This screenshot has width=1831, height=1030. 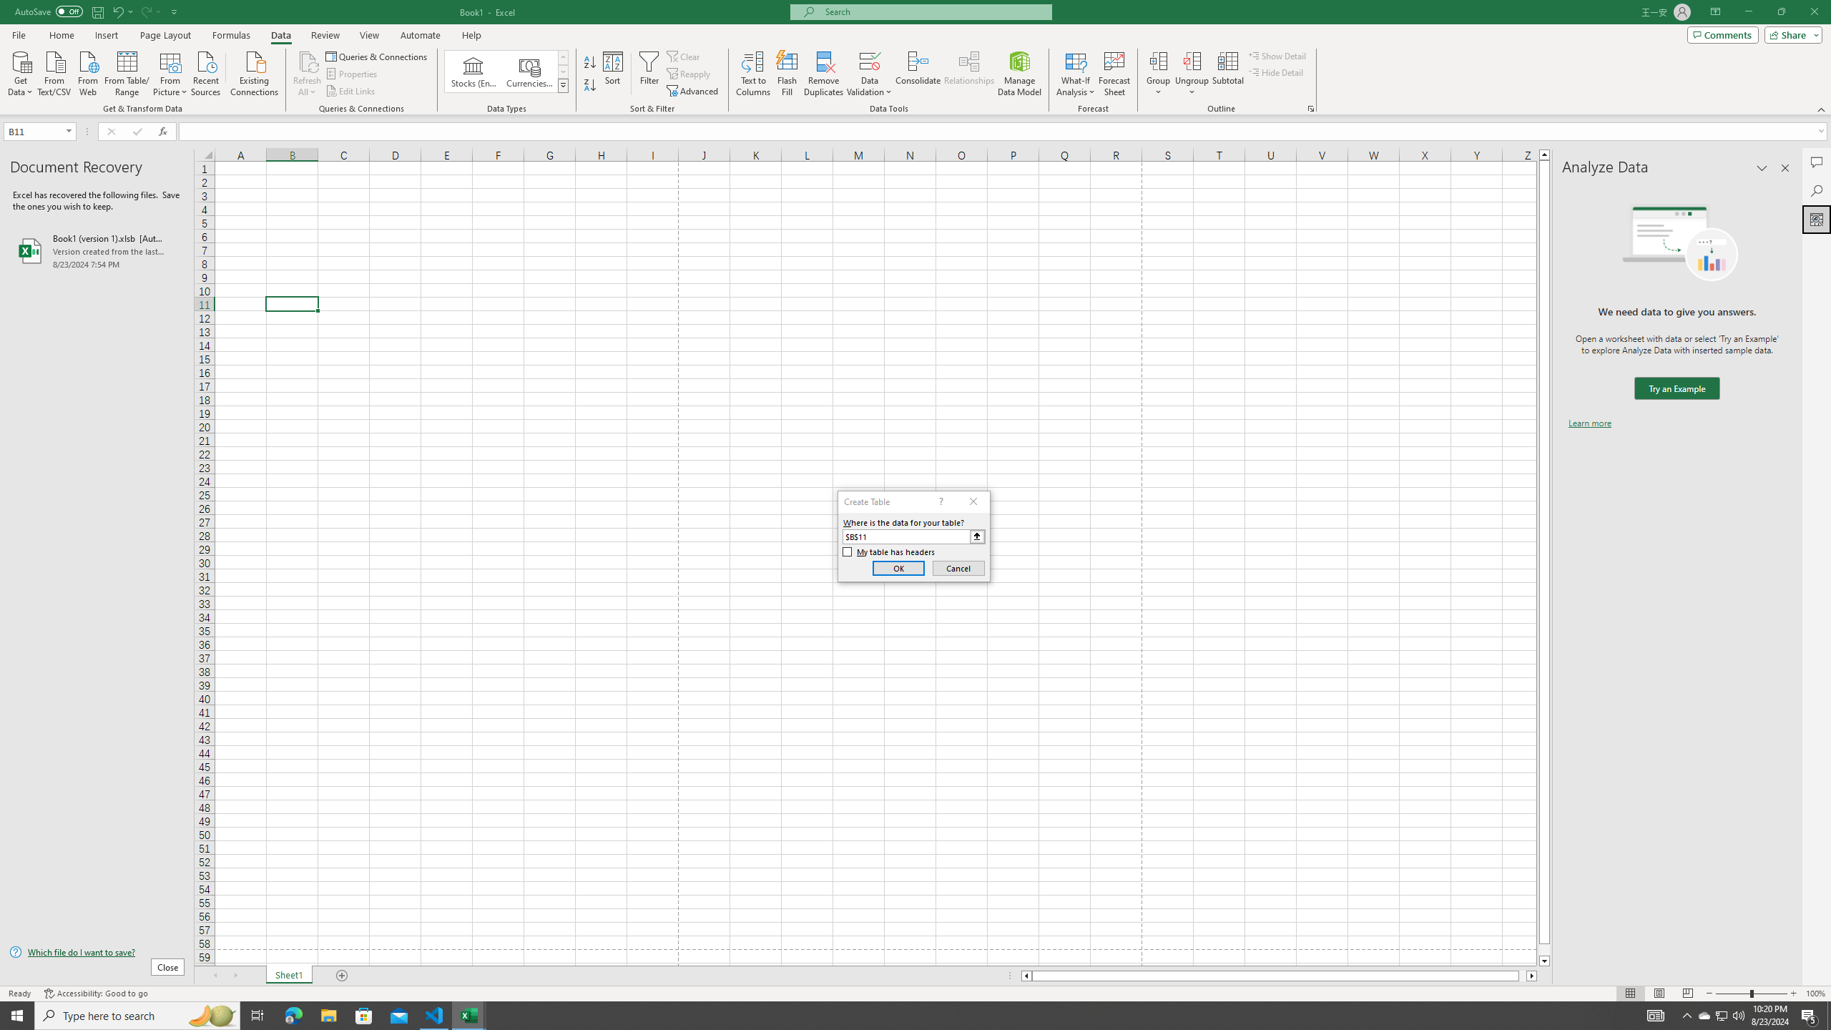 I want to click on Group and Outline Settings, so click(x=1310, y=109).